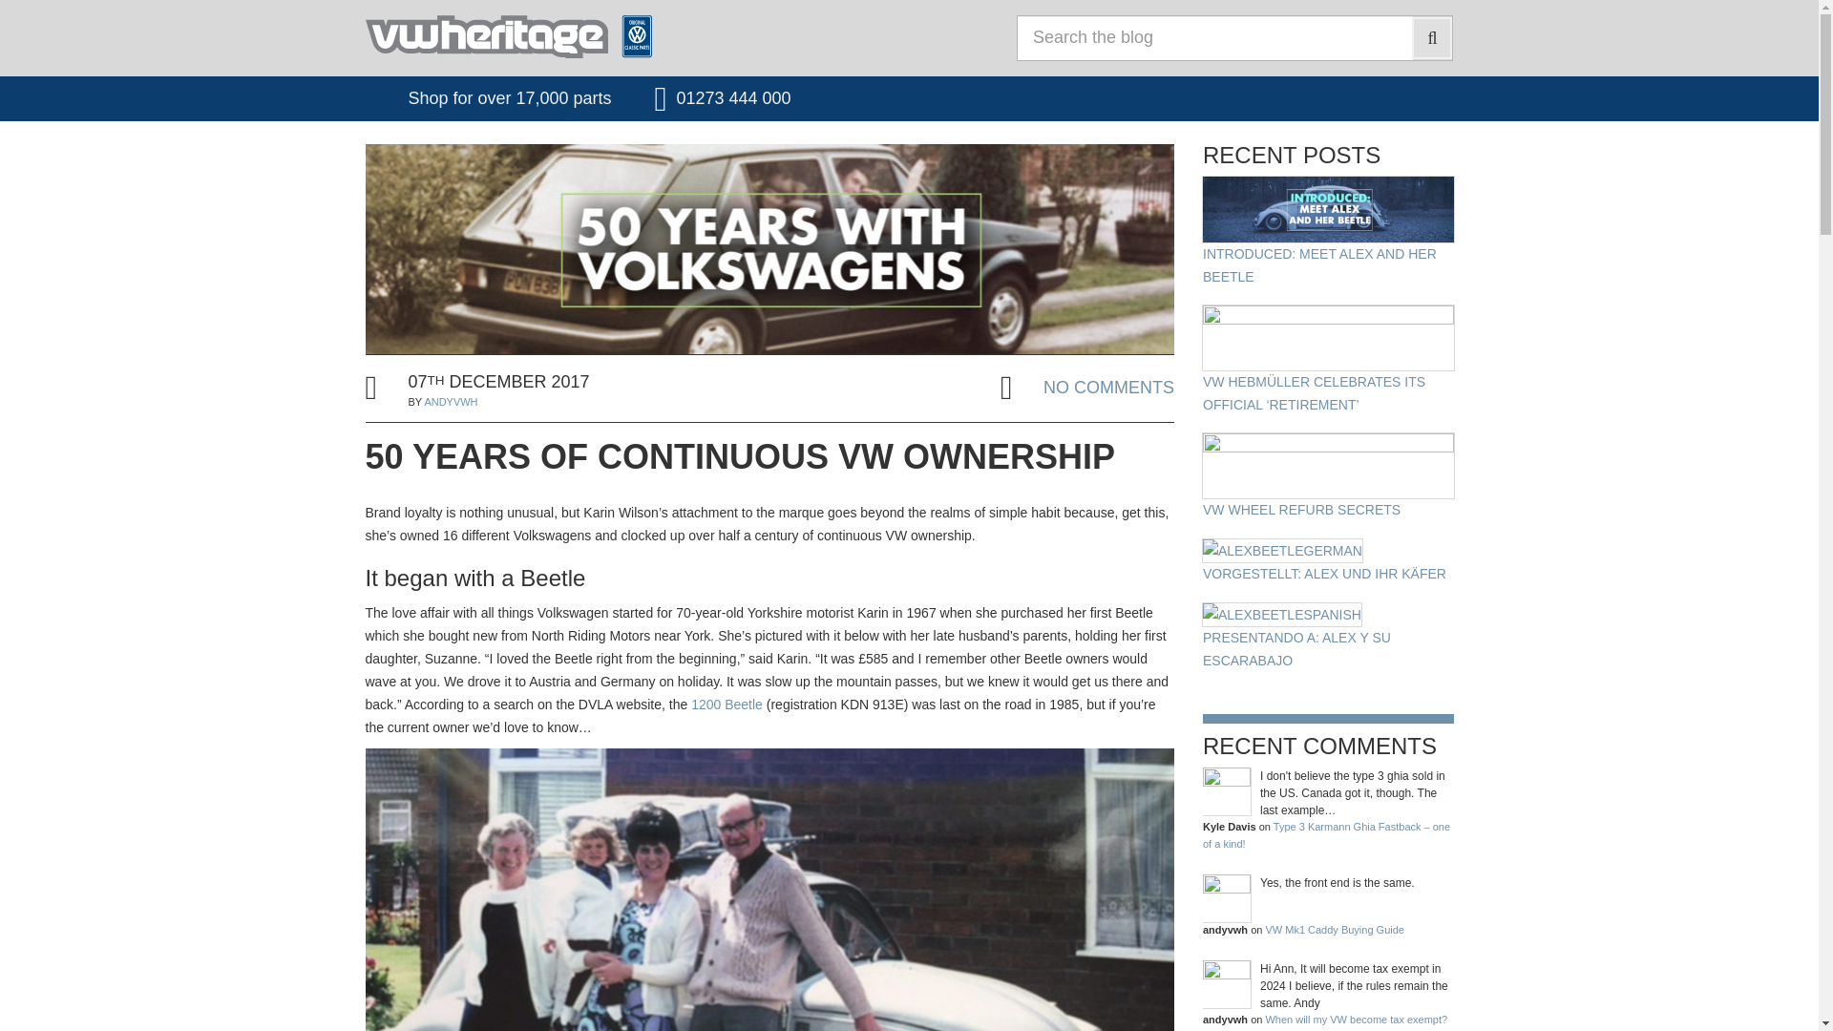 This screenshot has width=1833, height=1031. What do you see at coordinates (629, 36) in the screenshot?
I see `Heritage Parts Centre` at bounding box center [629, 36].